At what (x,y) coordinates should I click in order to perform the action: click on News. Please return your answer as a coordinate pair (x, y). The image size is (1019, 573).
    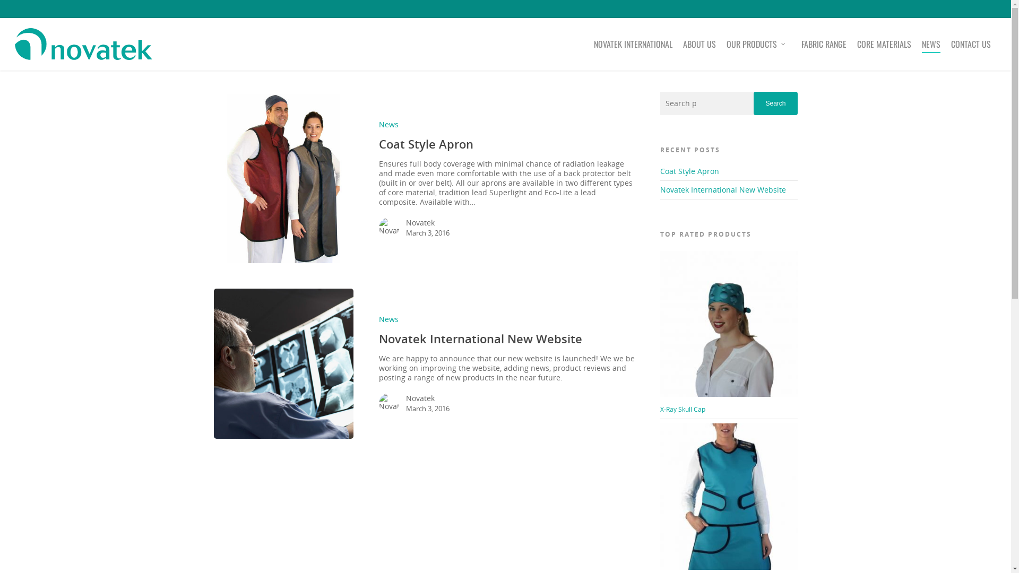
    Looking at the image, I should click on (388, 319).